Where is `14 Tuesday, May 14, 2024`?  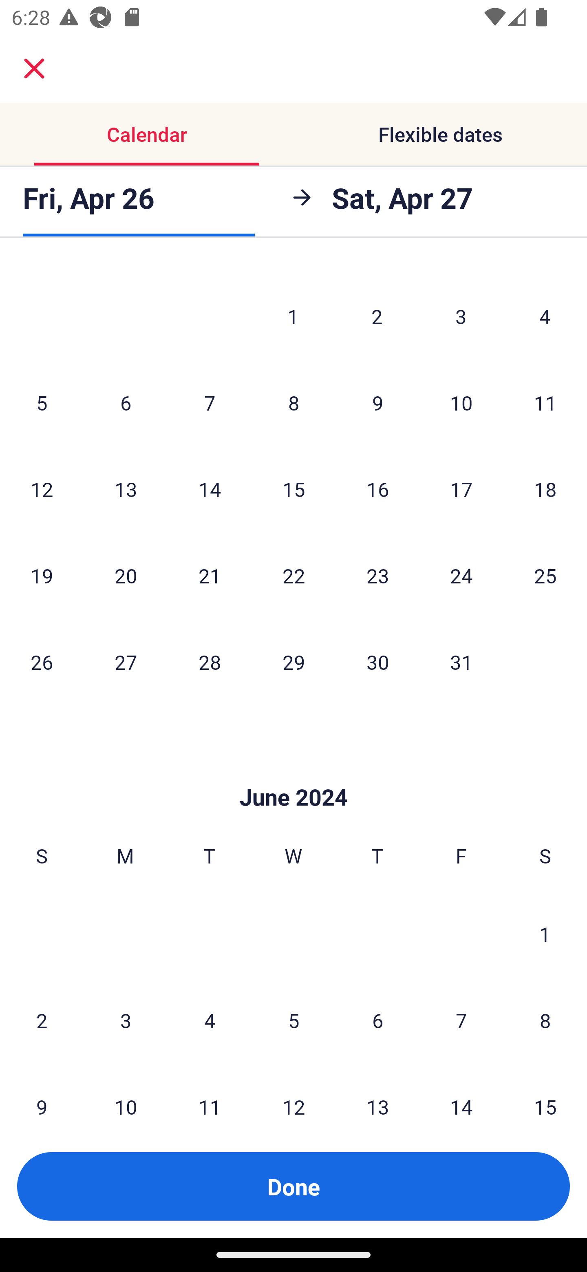
14 Tuesday, May 14, 2024 is located at coordinates (210, 489).